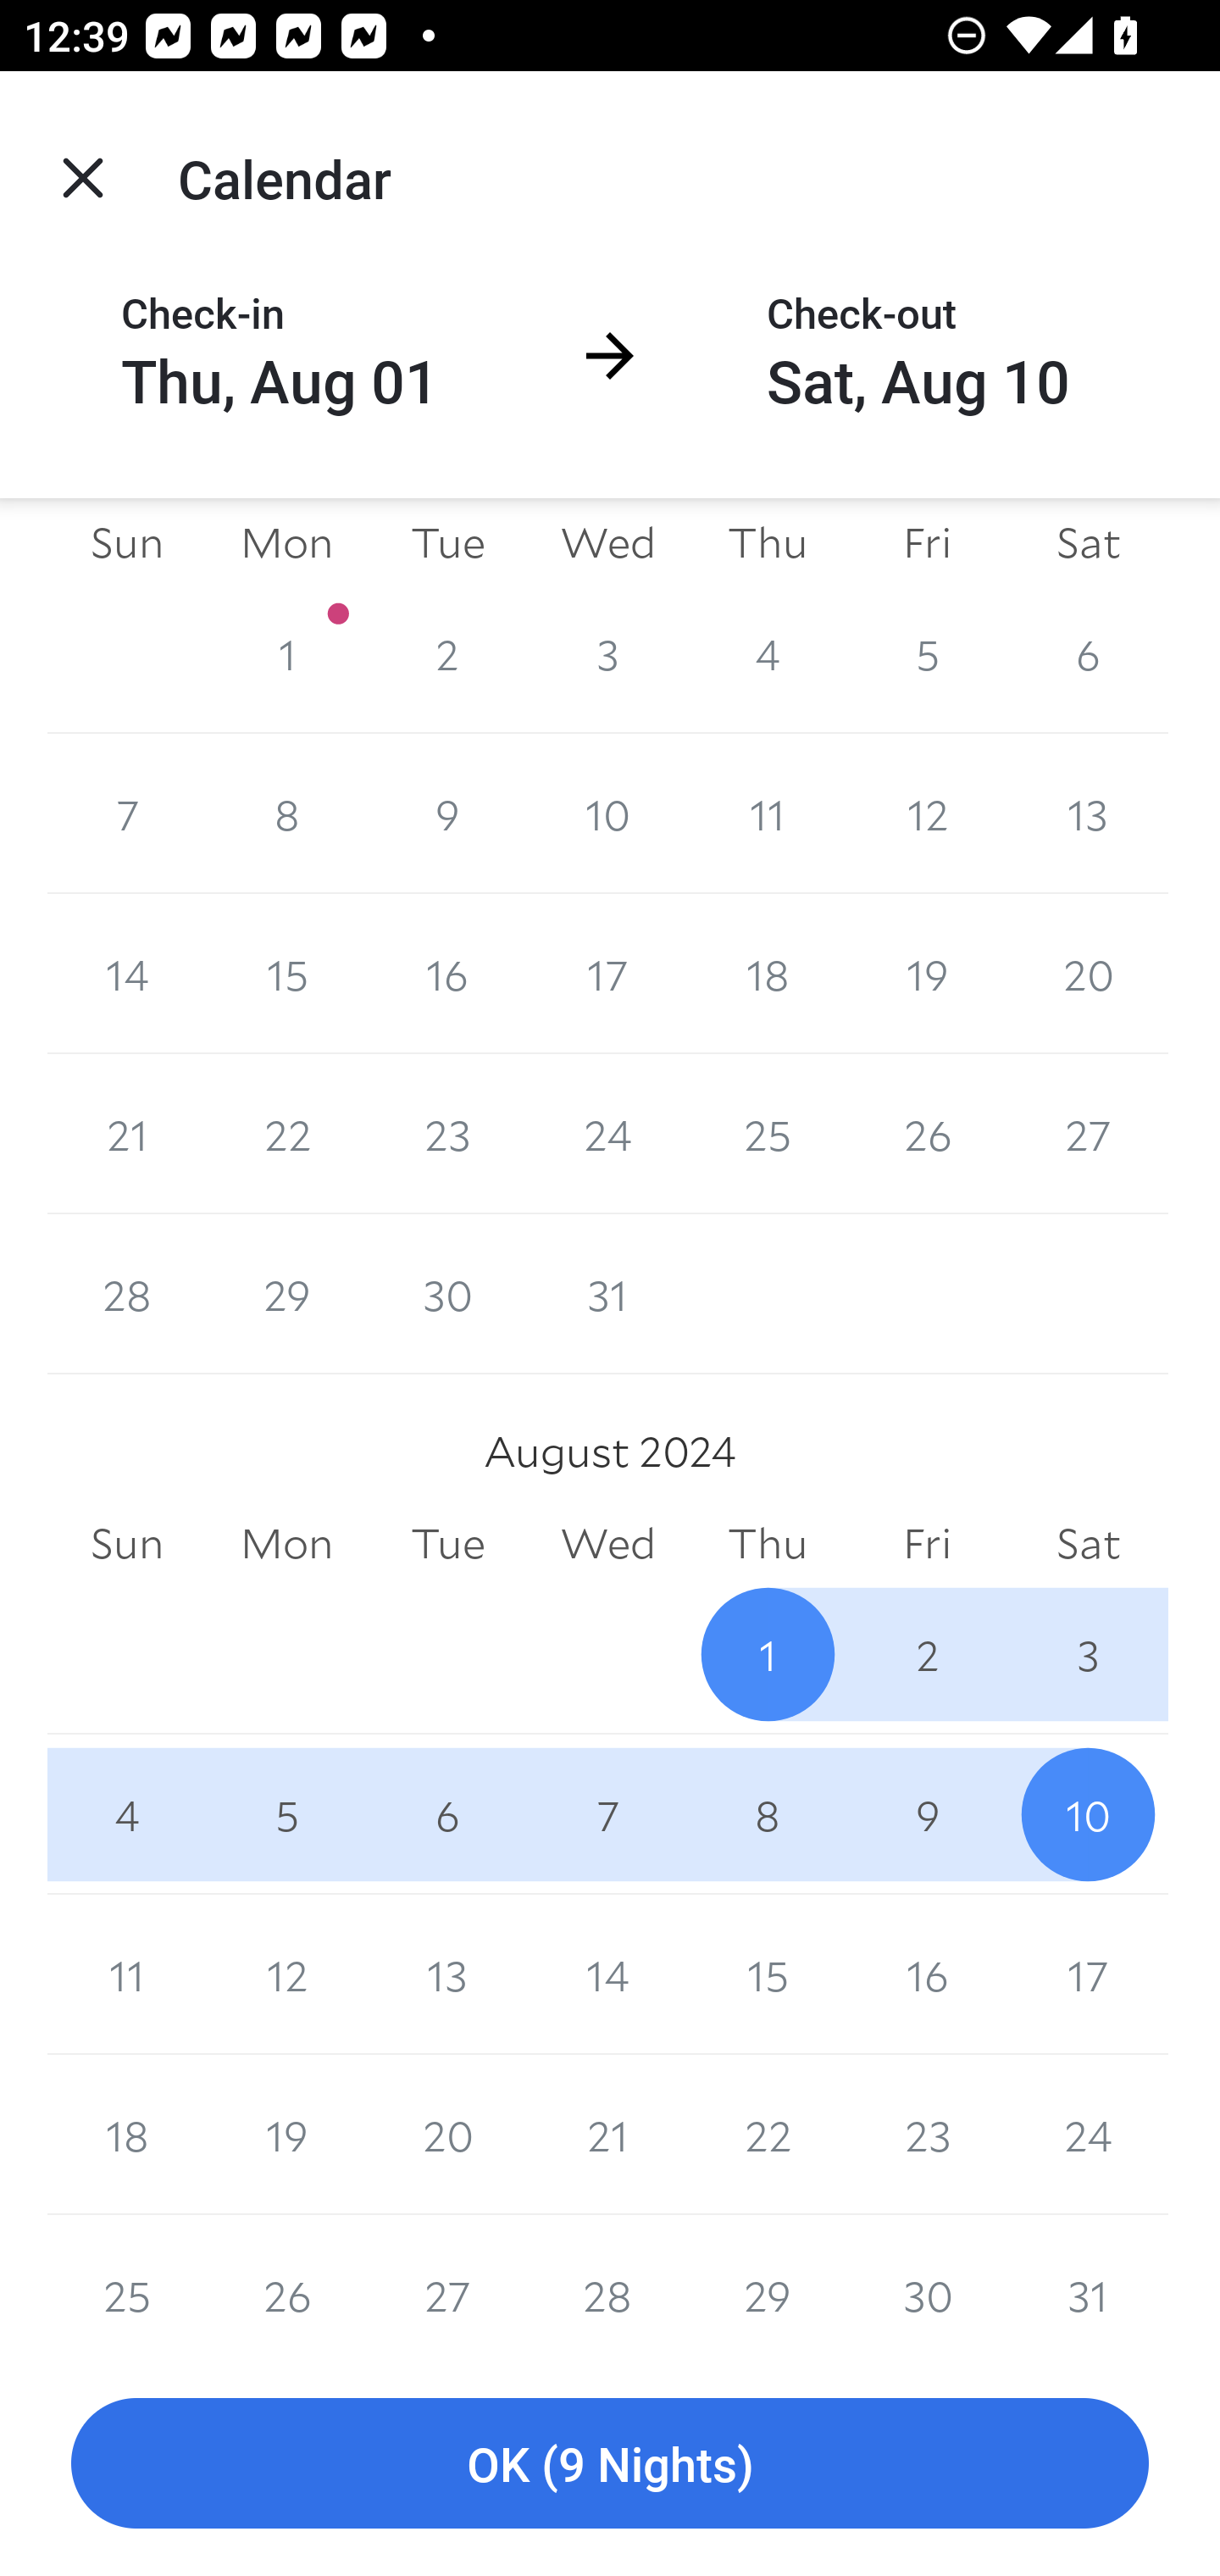  Describe the element at coordinates (927, 1975) in the screenshot. I see `16 16 August 2024` at that location.